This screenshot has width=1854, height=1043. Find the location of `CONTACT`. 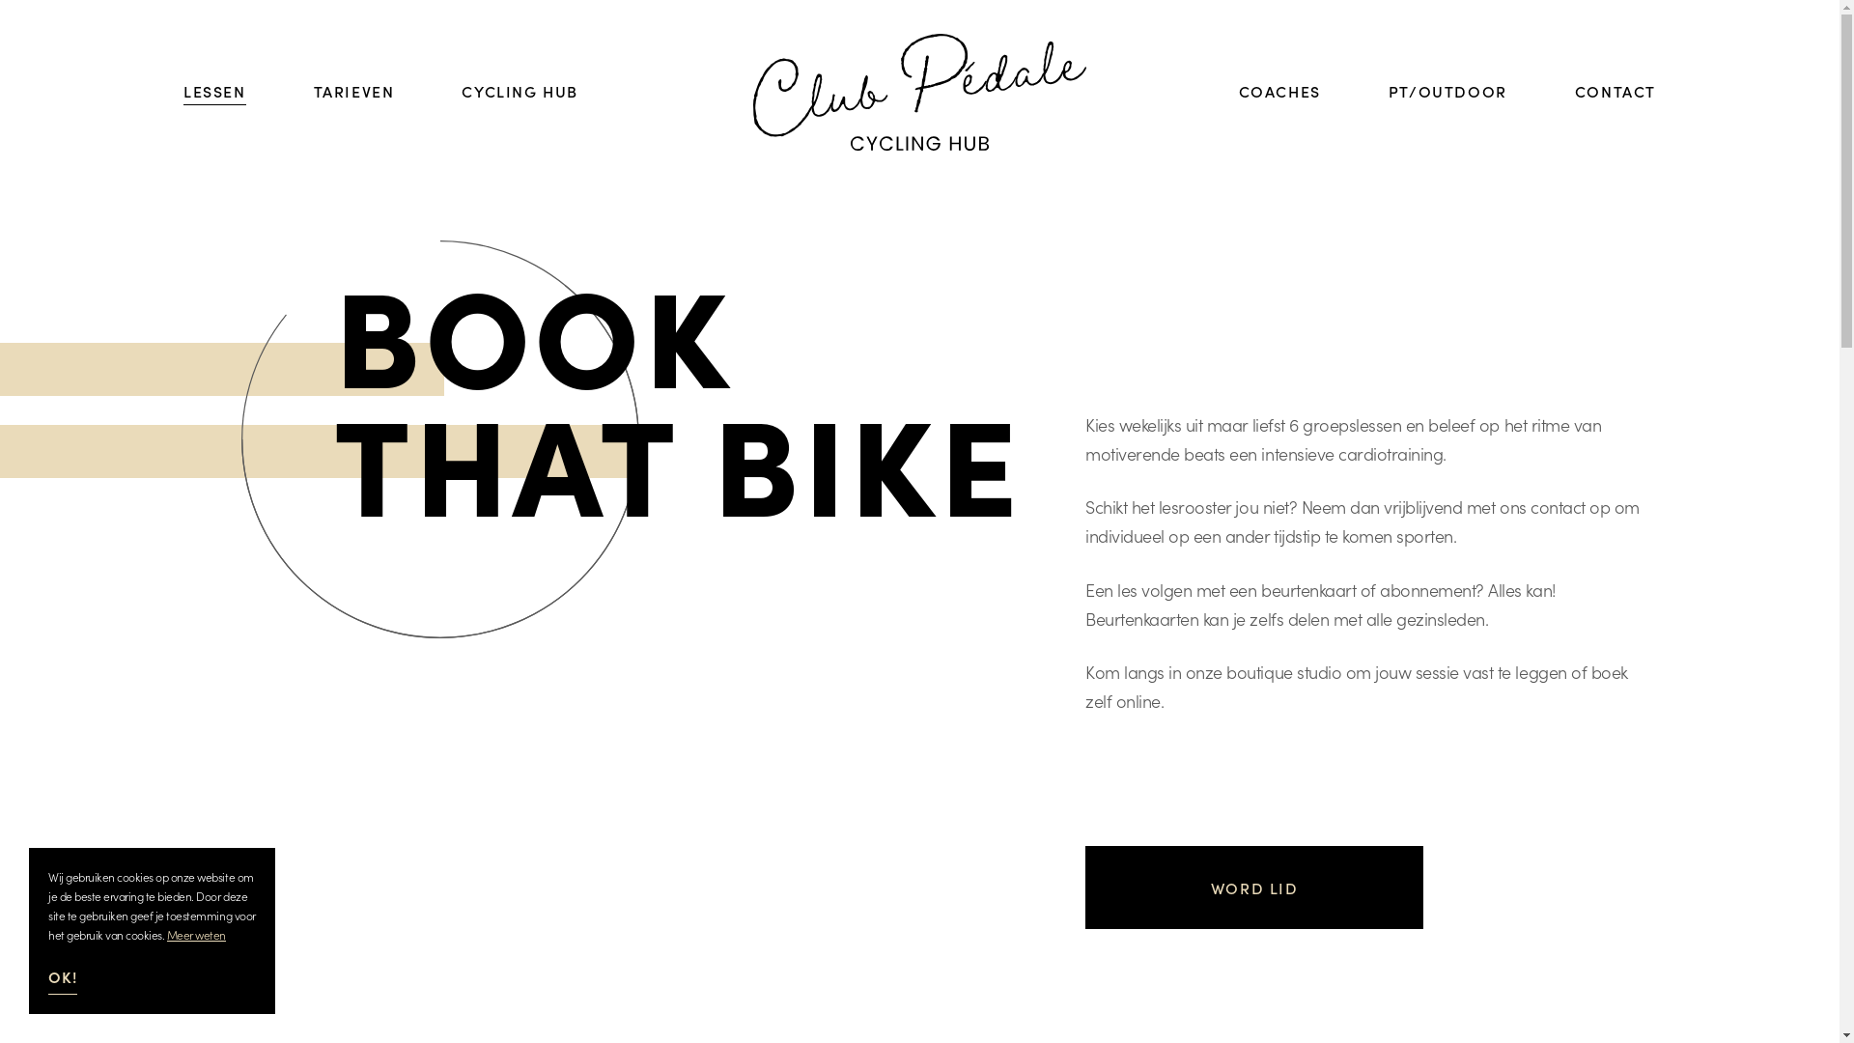

CONTACT is located at coordinates (1615, 92).